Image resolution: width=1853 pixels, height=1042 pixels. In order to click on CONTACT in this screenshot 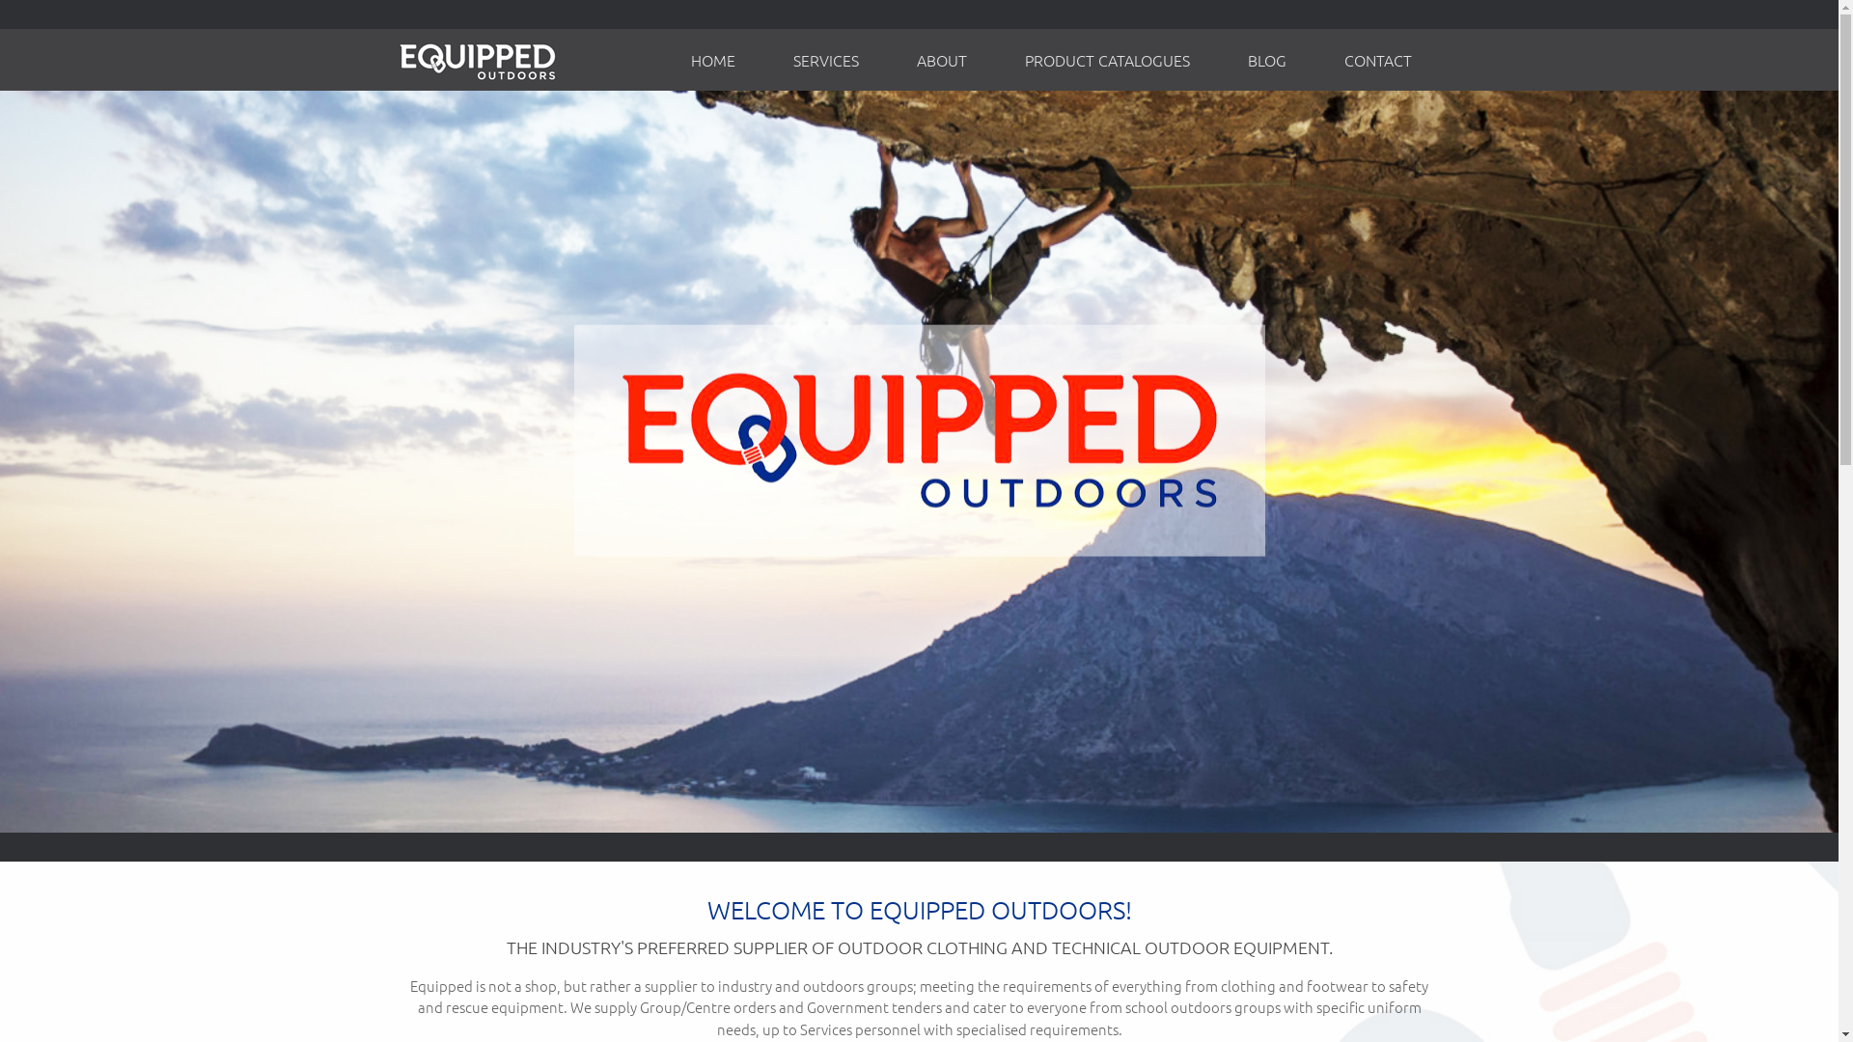, I will do `click(1377, 60)`.